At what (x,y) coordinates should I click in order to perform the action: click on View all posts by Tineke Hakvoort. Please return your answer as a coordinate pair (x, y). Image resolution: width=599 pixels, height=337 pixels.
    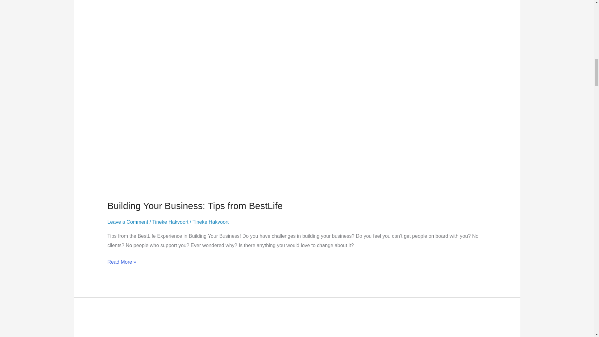
    Looking at the image, I should click on (210, 222).